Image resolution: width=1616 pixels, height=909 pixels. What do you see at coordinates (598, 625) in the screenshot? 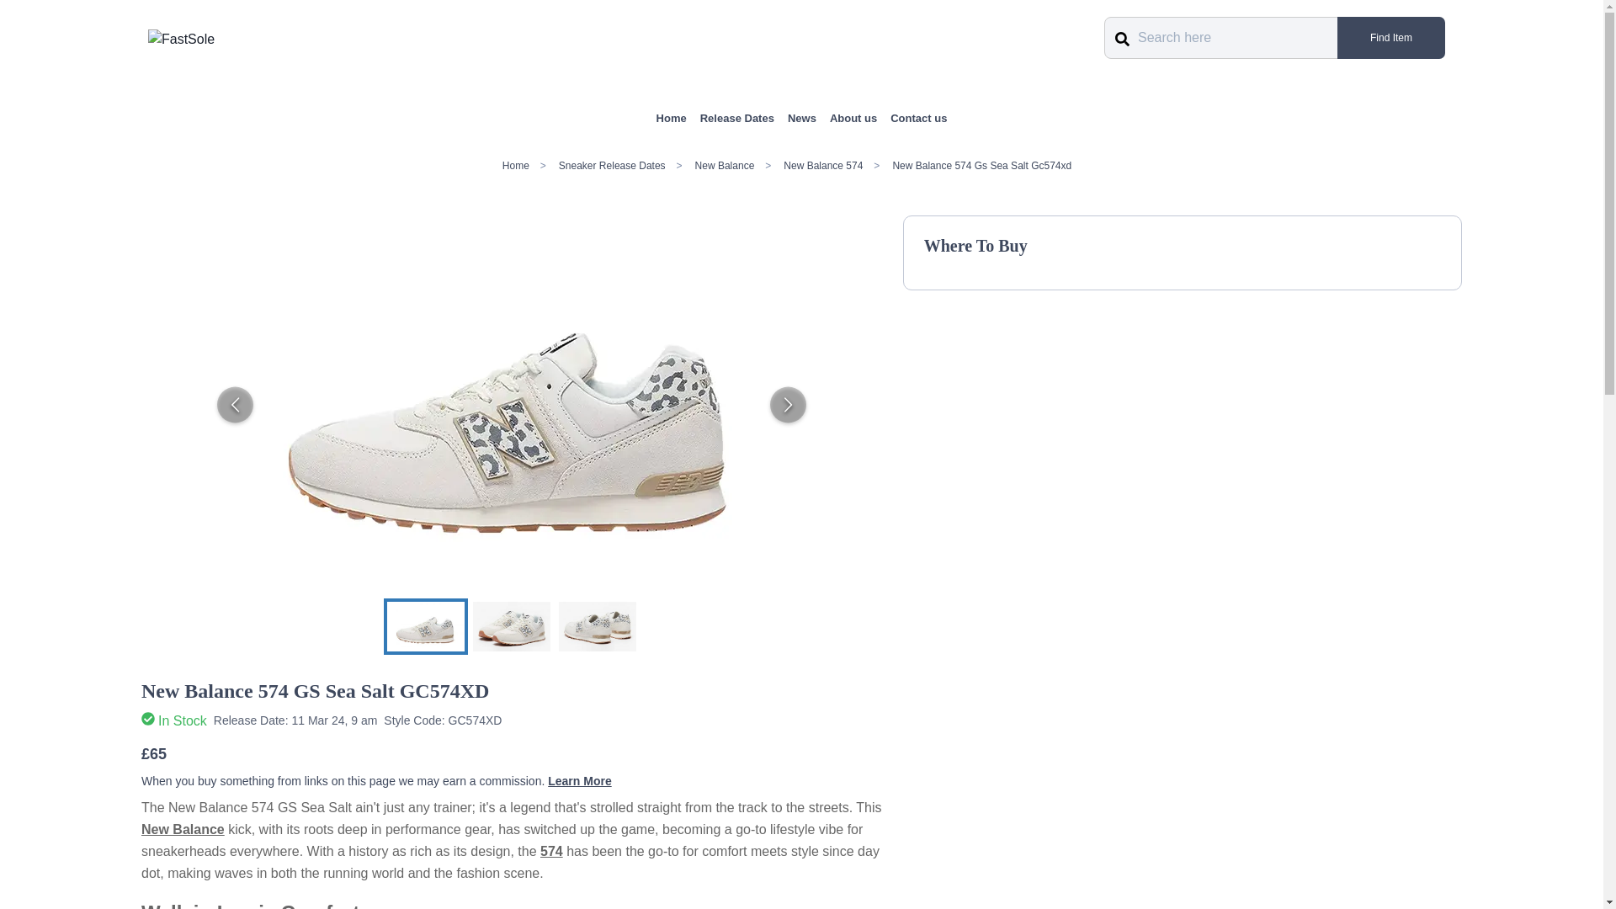
I see `New Balance 574 GS Sea Salt GC574XD back corner` at bounding box center [598, 625].